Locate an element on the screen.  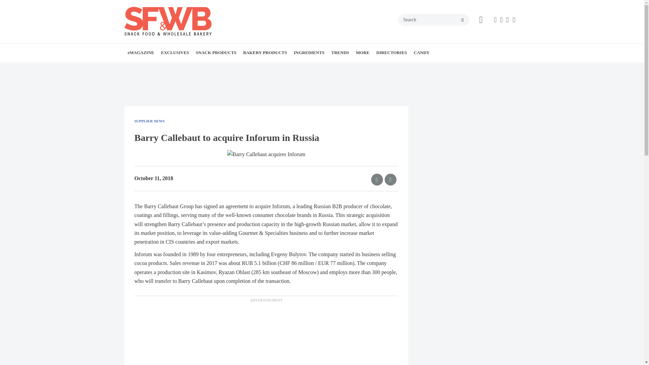
CRACKERS is located at coordinates (241, 68).